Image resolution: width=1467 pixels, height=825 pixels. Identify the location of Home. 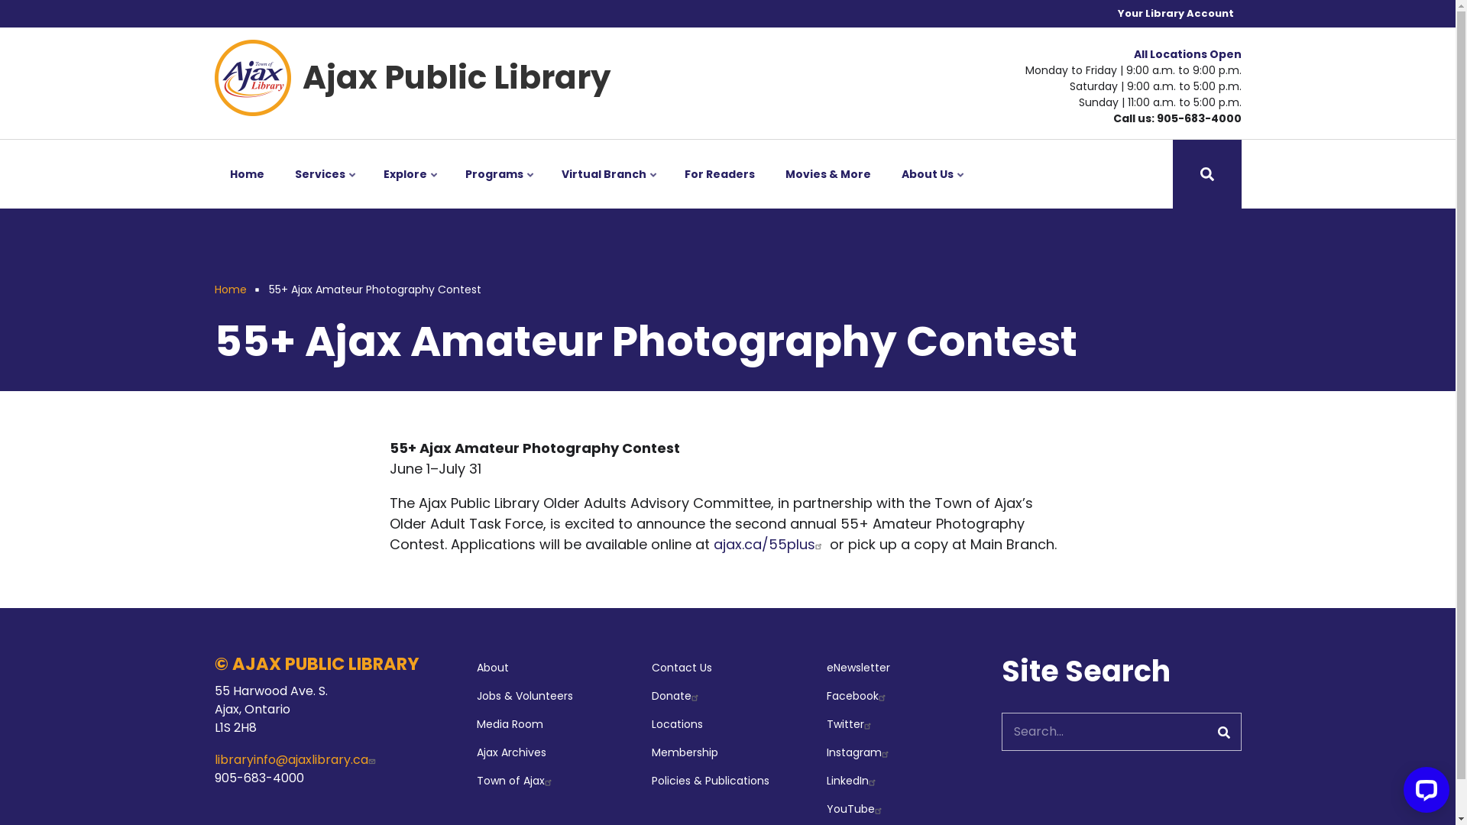
(246, 174).